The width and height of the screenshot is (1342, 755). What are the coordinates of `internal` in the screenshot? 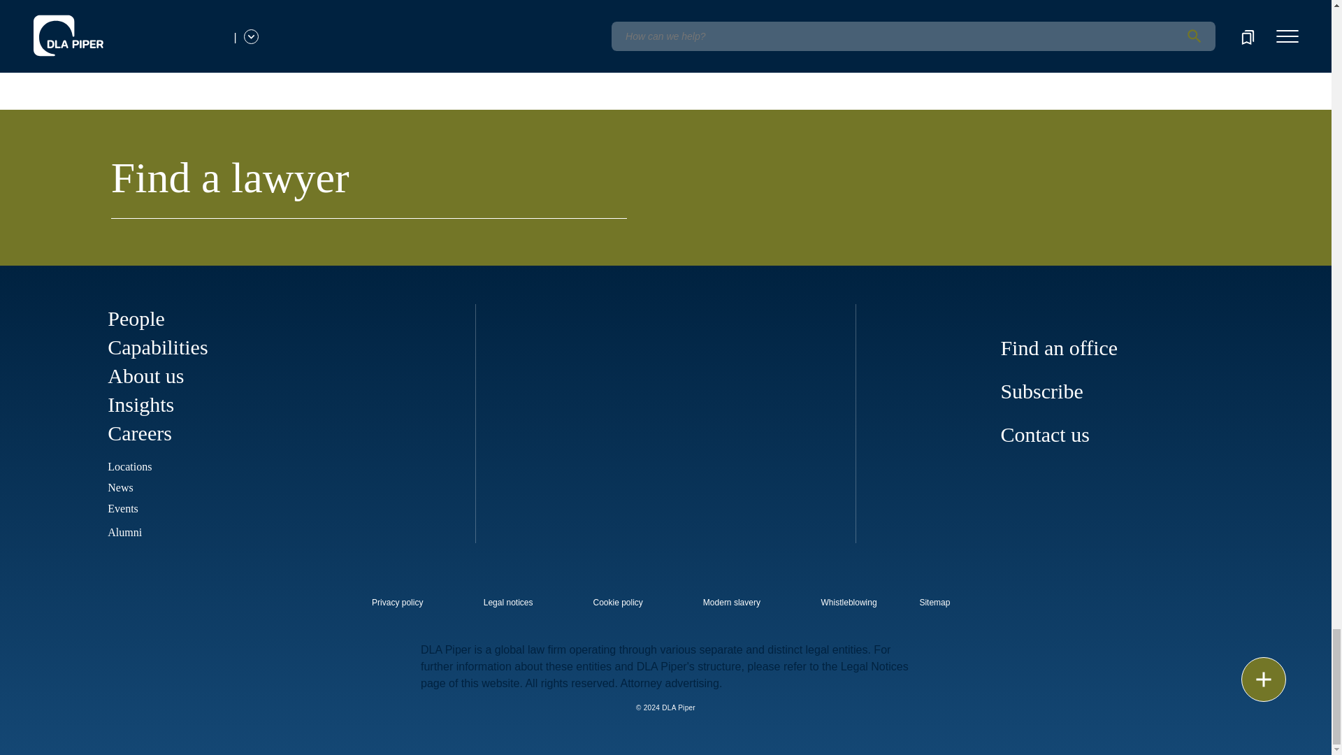 It's located at (849, 603).